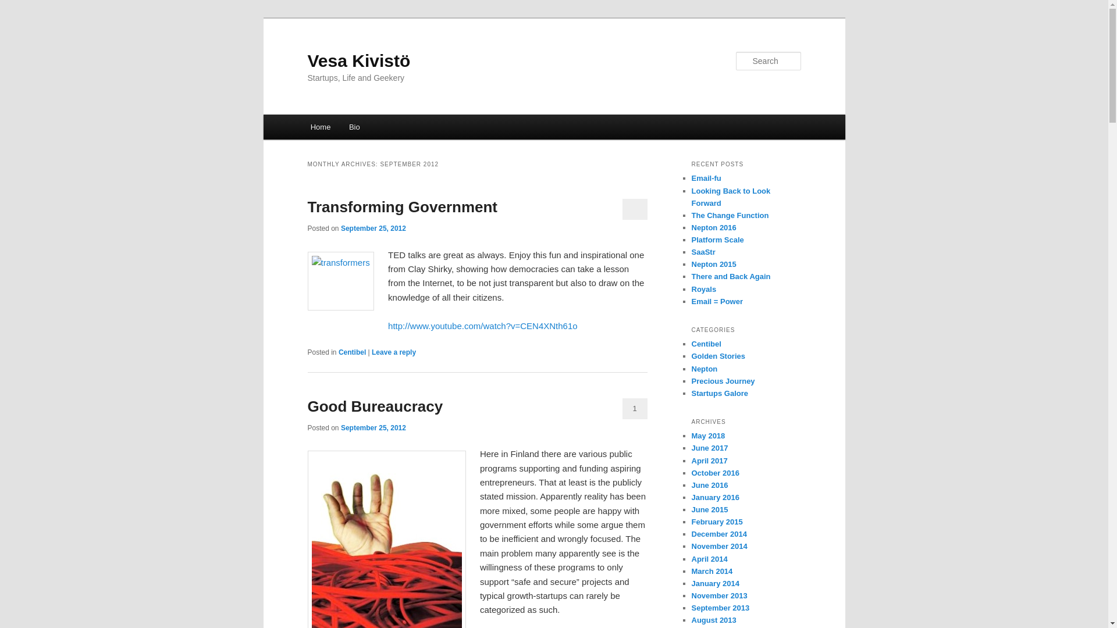 Image resolution: width=1117 pixels, height=628 pixels. Describe the element at coordinates (354, 127) in the screenshot. I see `Bio` at that location.